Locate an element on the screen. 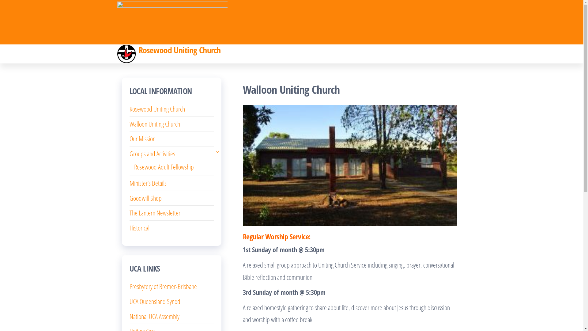 The width and height of the screenshot is (588, 331). Historical is located at coordinates (139, 228).